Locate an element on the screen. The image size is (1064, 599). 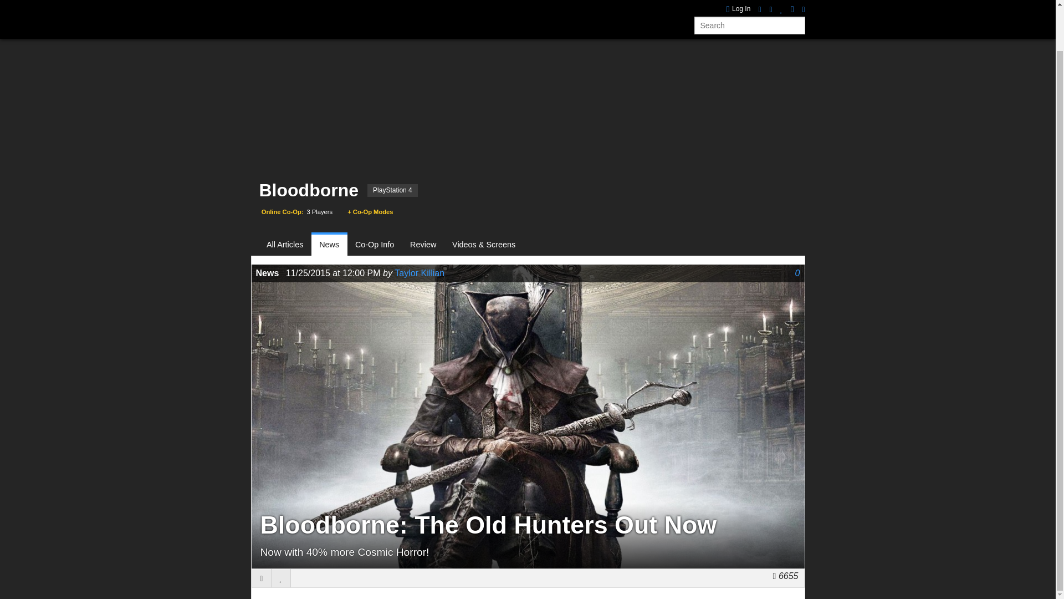
News is located at coordinates (345, 4).